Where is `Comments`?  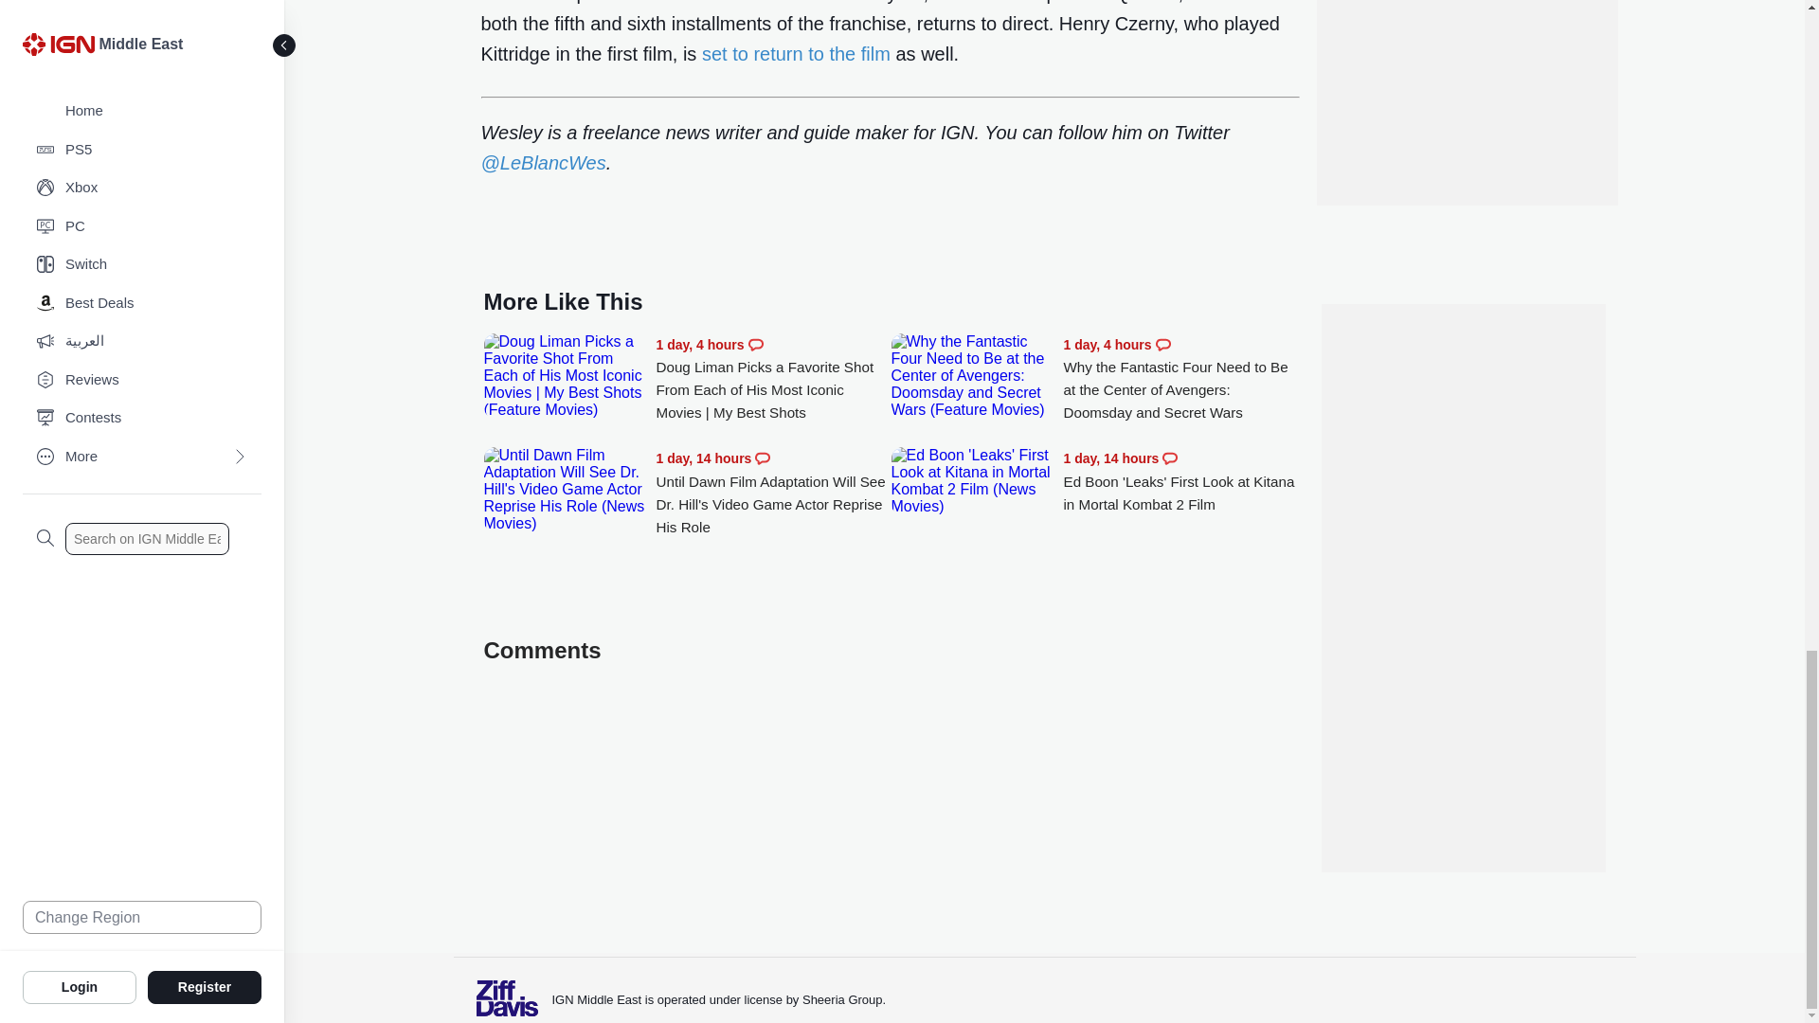
Comments is located at coordinates (756, 345).